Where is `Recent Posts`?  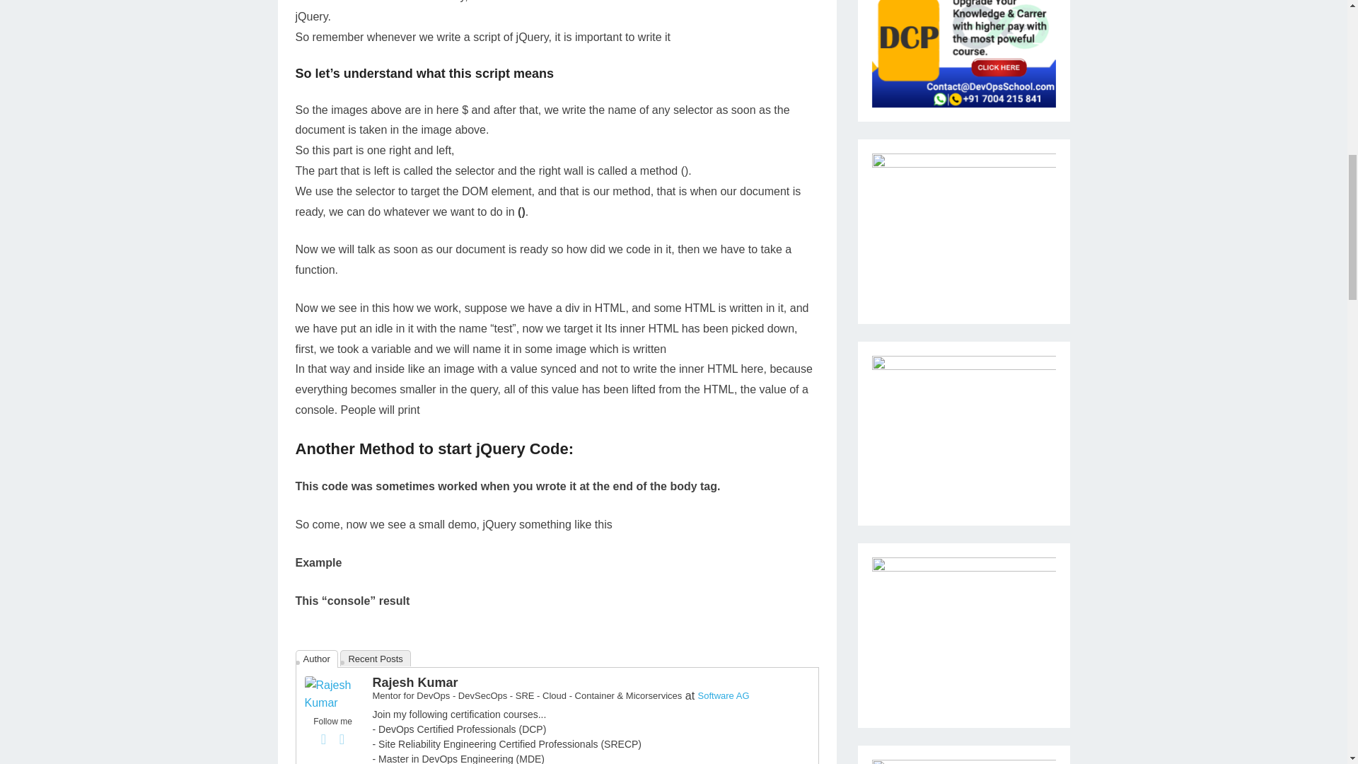 Recent Posts is located at coordinates (375, 658).